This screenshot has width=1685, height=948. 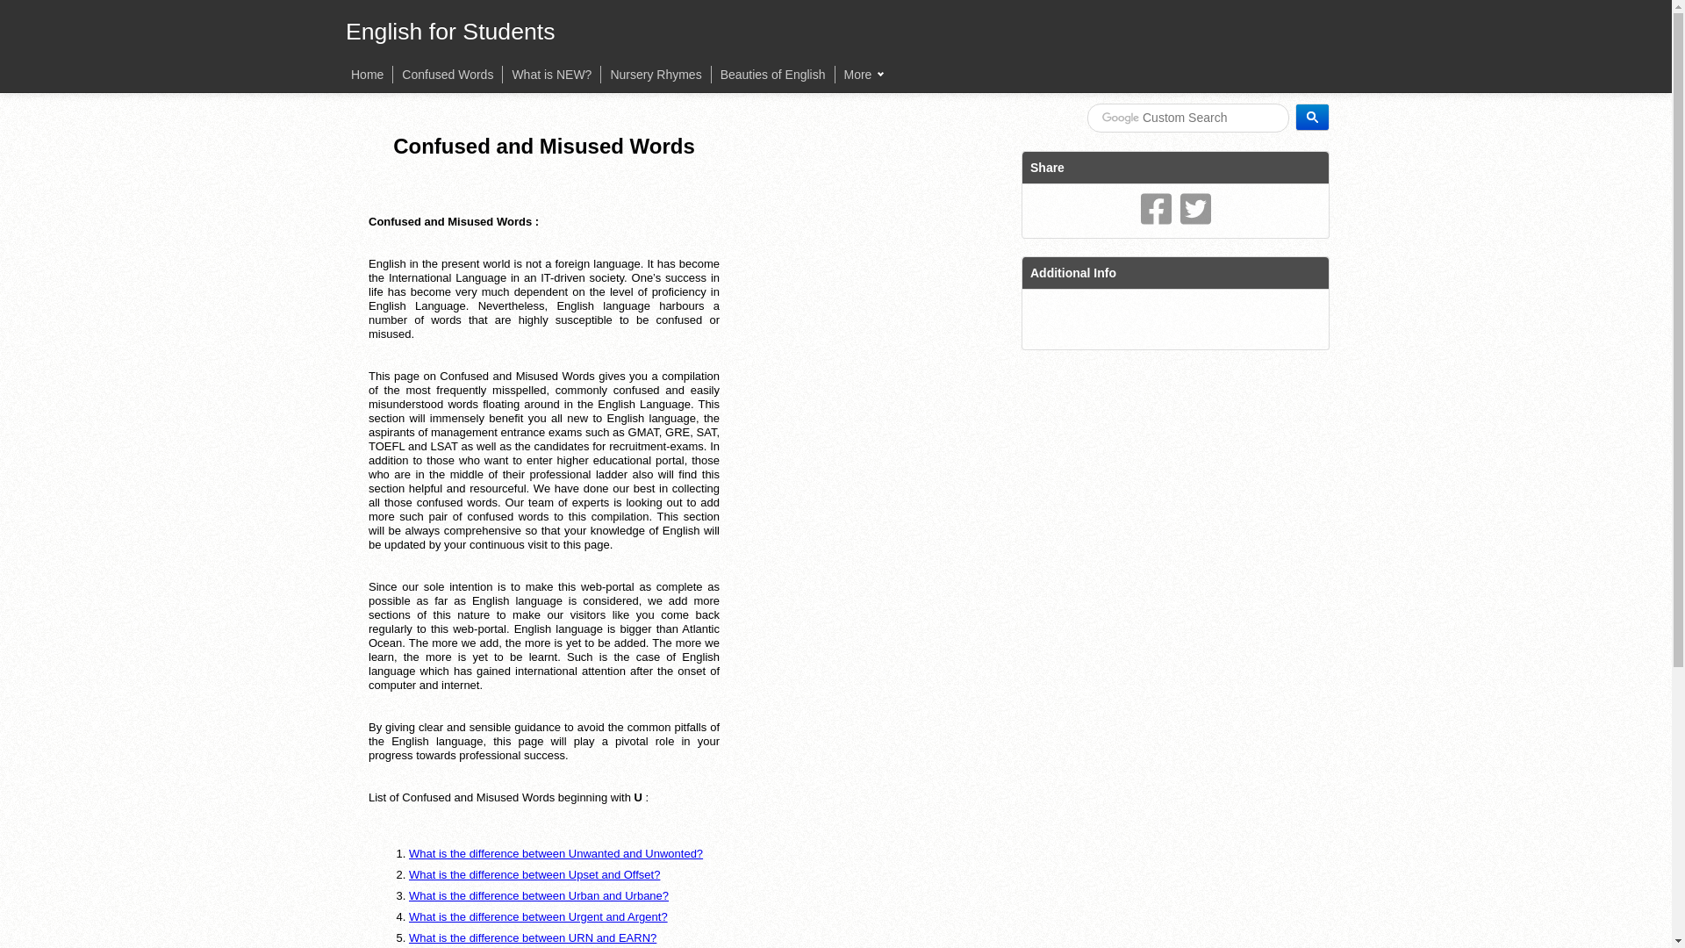 What do you see at coordinates (534, 874) in the screenshot?
I see `What is the difference between Upset and Offset?` at bounding box center [534, 874].